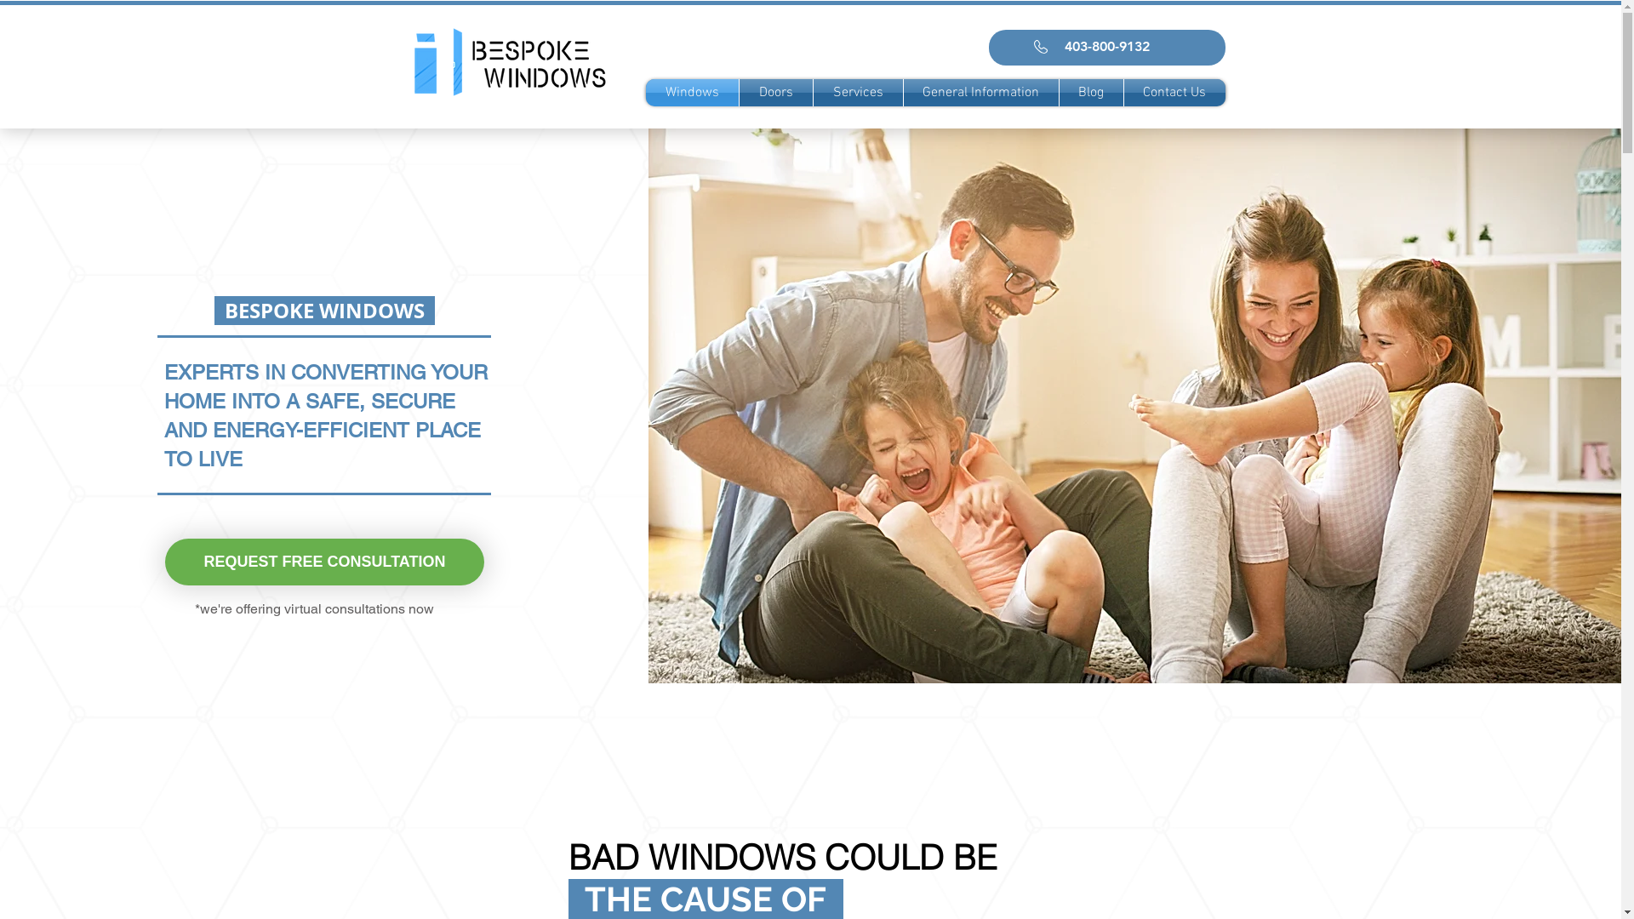  What do you see at coordinates (775, 93) in the screenshot?
I see `Doors` at bounding box center [775, 93].